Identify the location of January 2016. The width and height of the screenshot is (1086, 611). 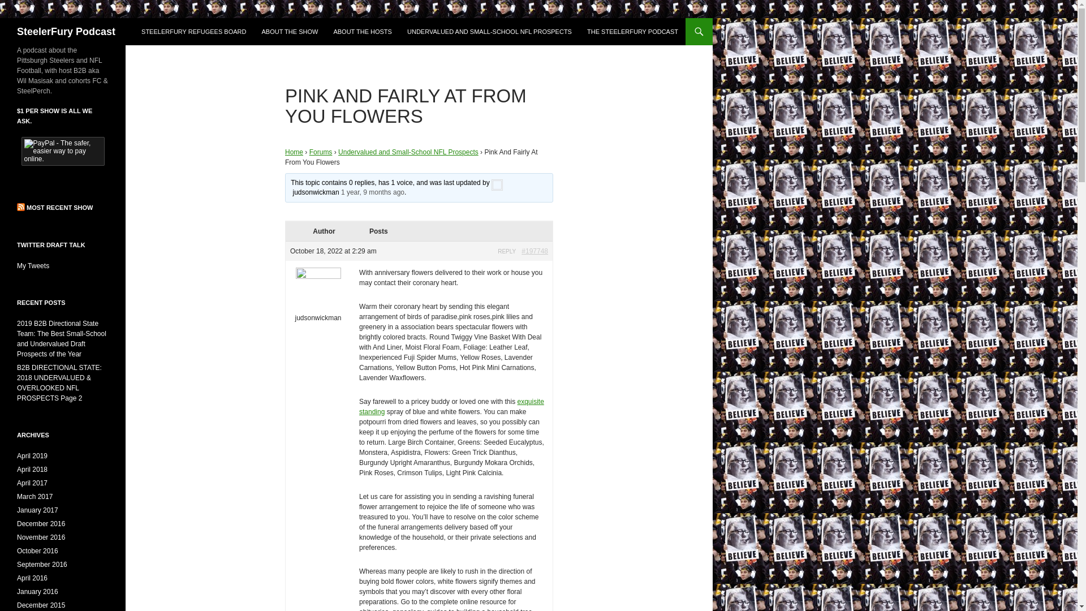
(37, 592).